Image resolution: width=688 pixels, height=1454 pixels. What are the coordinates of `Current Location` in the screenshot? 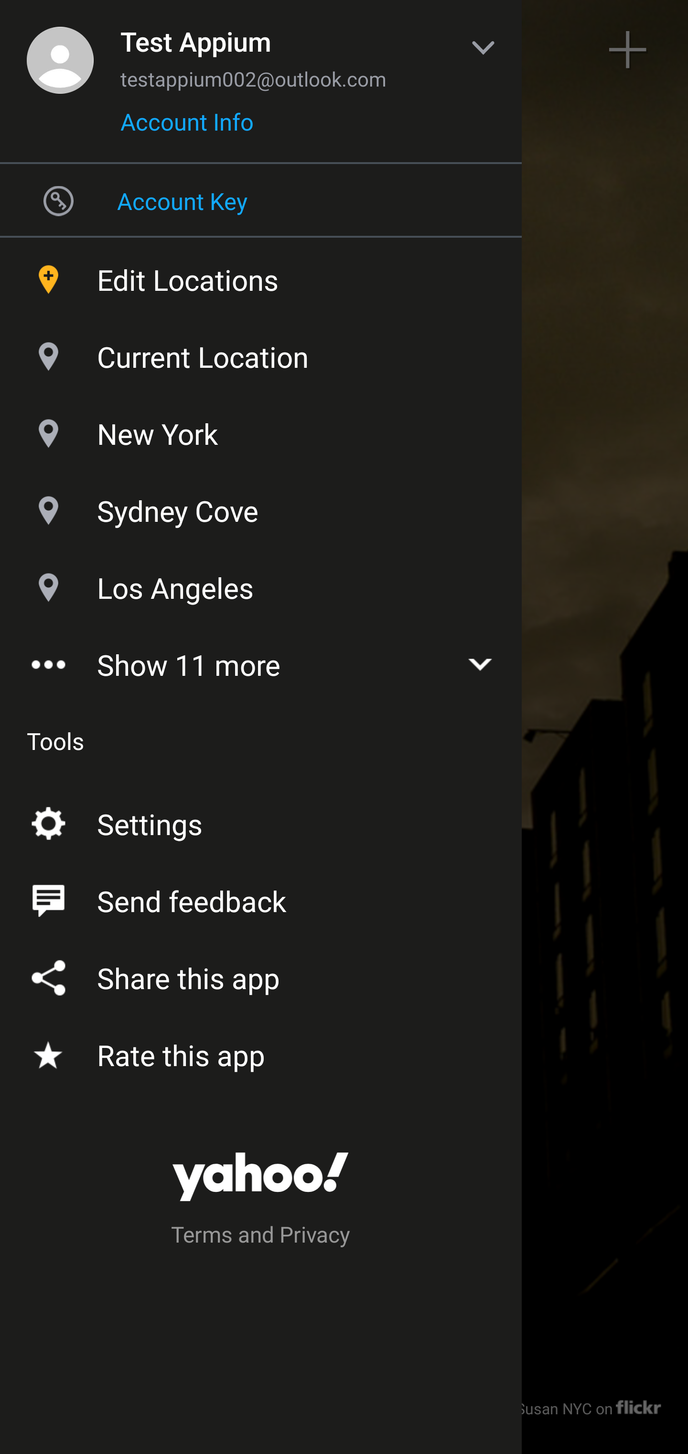 It's located at (261, 352).